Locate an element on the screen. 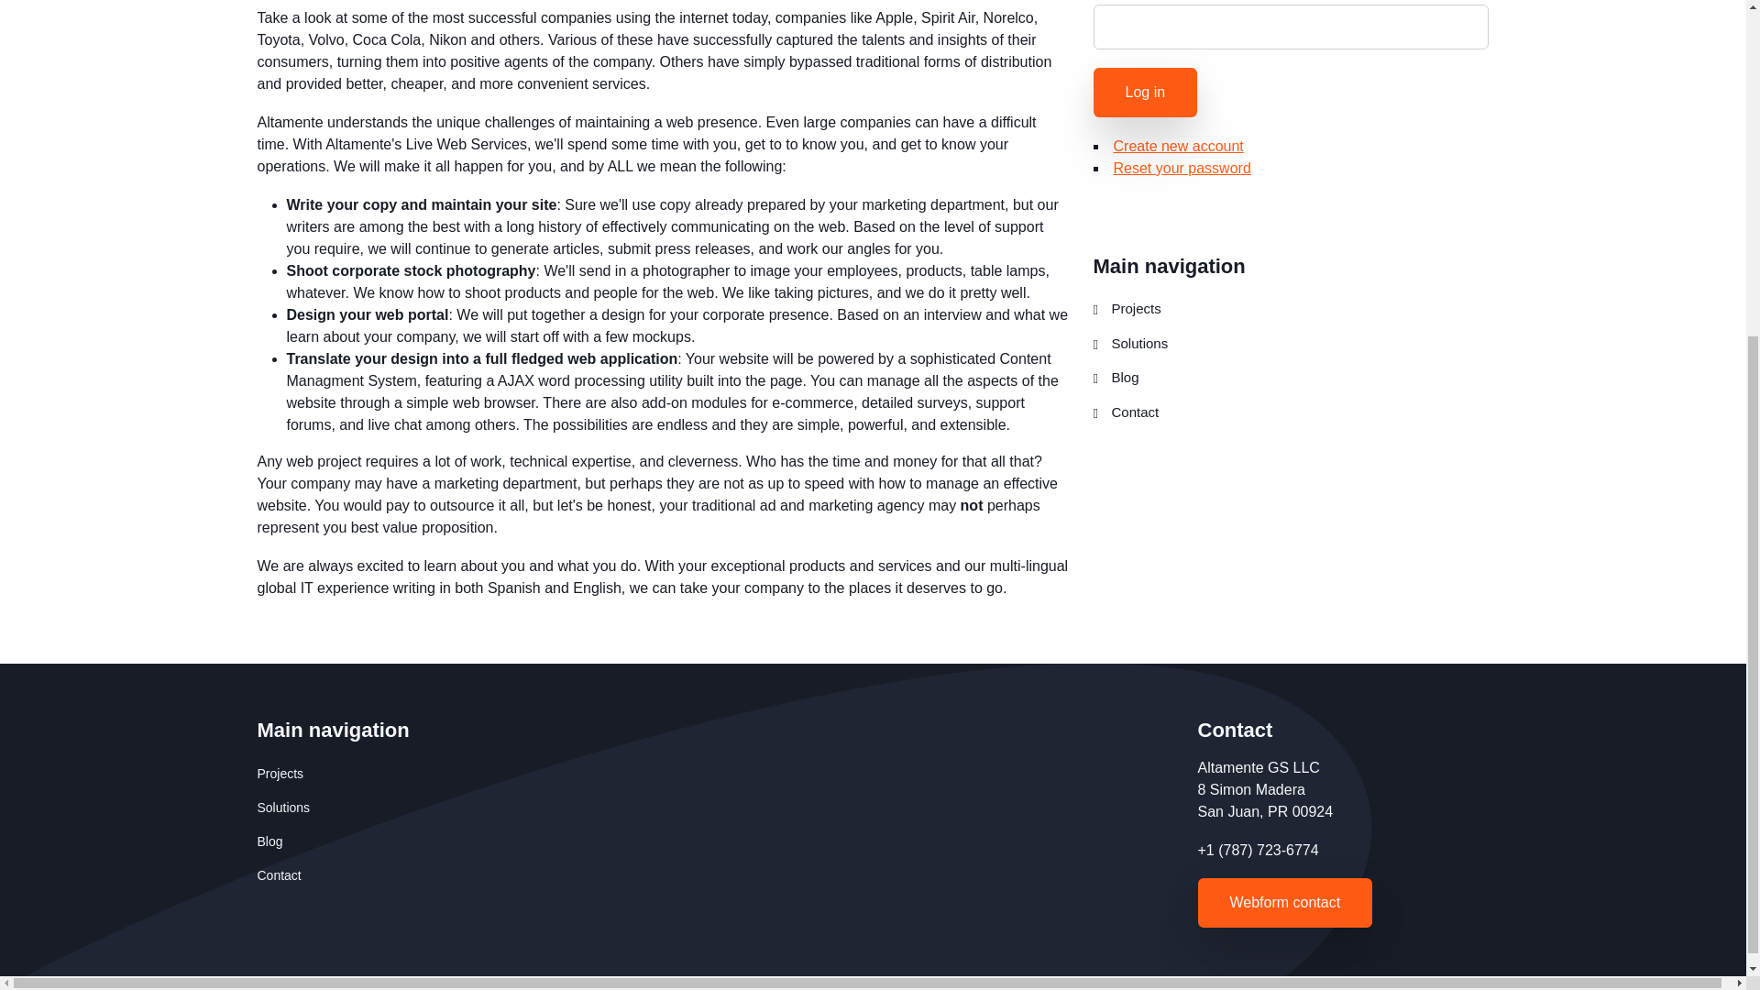 This screenshot has height=990, width=1760. Contact is located at coordinates (1291, 412).